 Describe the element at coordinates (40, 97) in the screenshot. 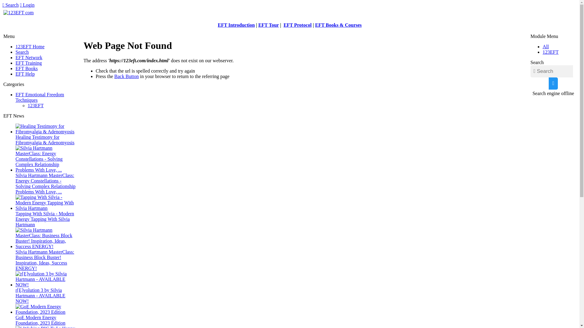

I see `EFT Emotional Freedom Techniques` at that location.